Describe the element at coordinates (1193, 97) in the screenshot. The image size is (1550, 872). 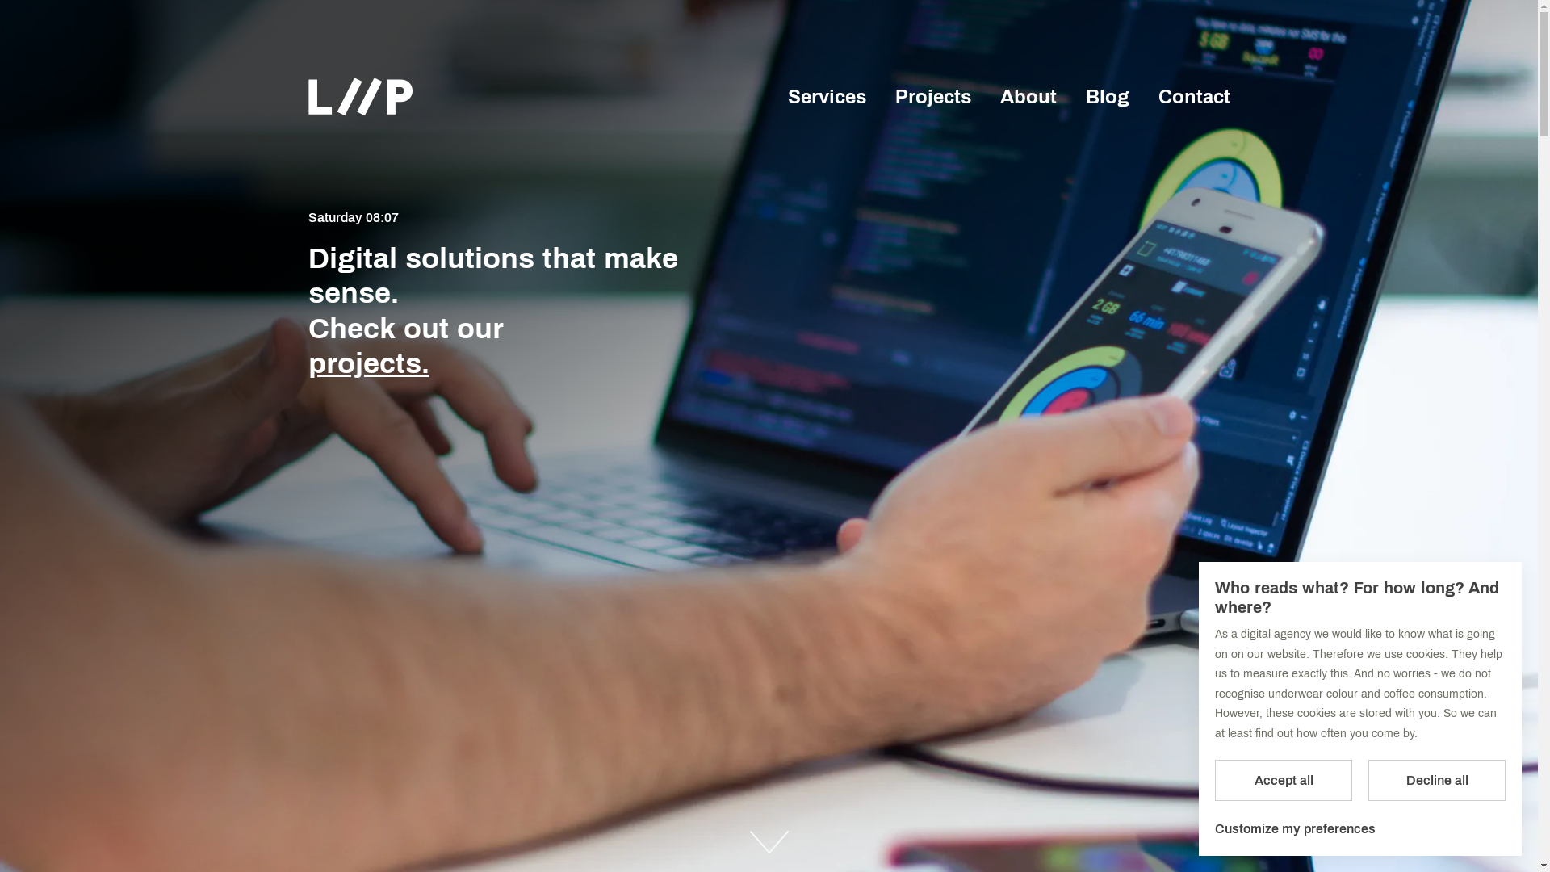
I see `Contact` at that location.